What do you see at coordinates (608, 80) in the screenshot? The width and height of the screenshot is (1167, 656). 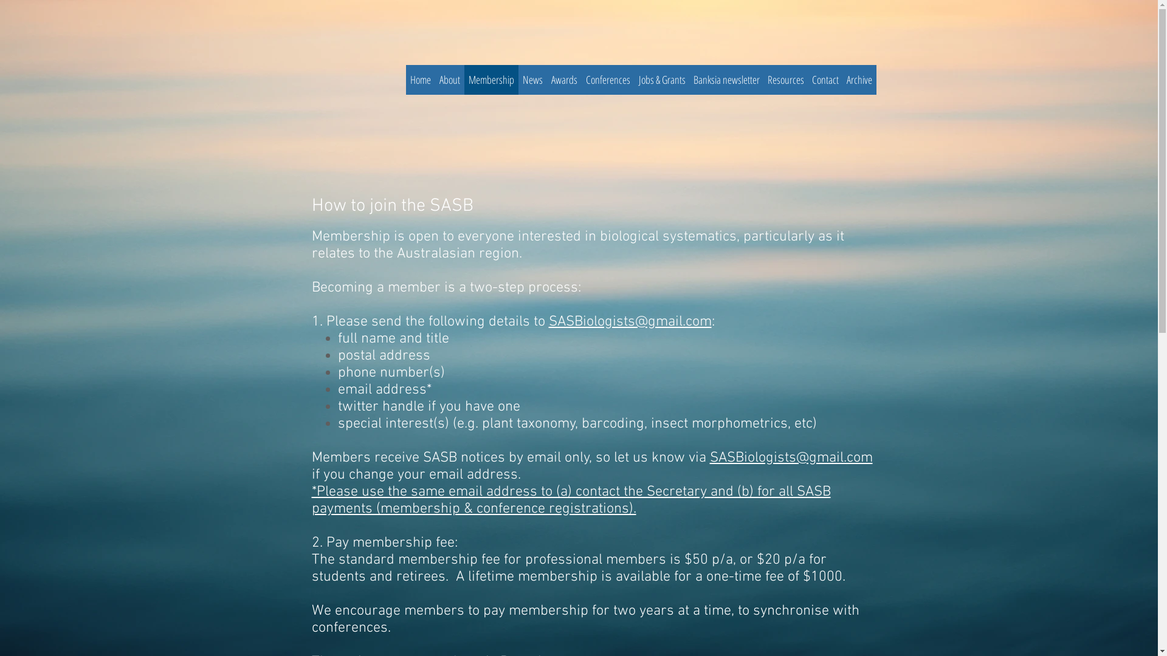 I see `Conferences` at bounding box center [608, 80].